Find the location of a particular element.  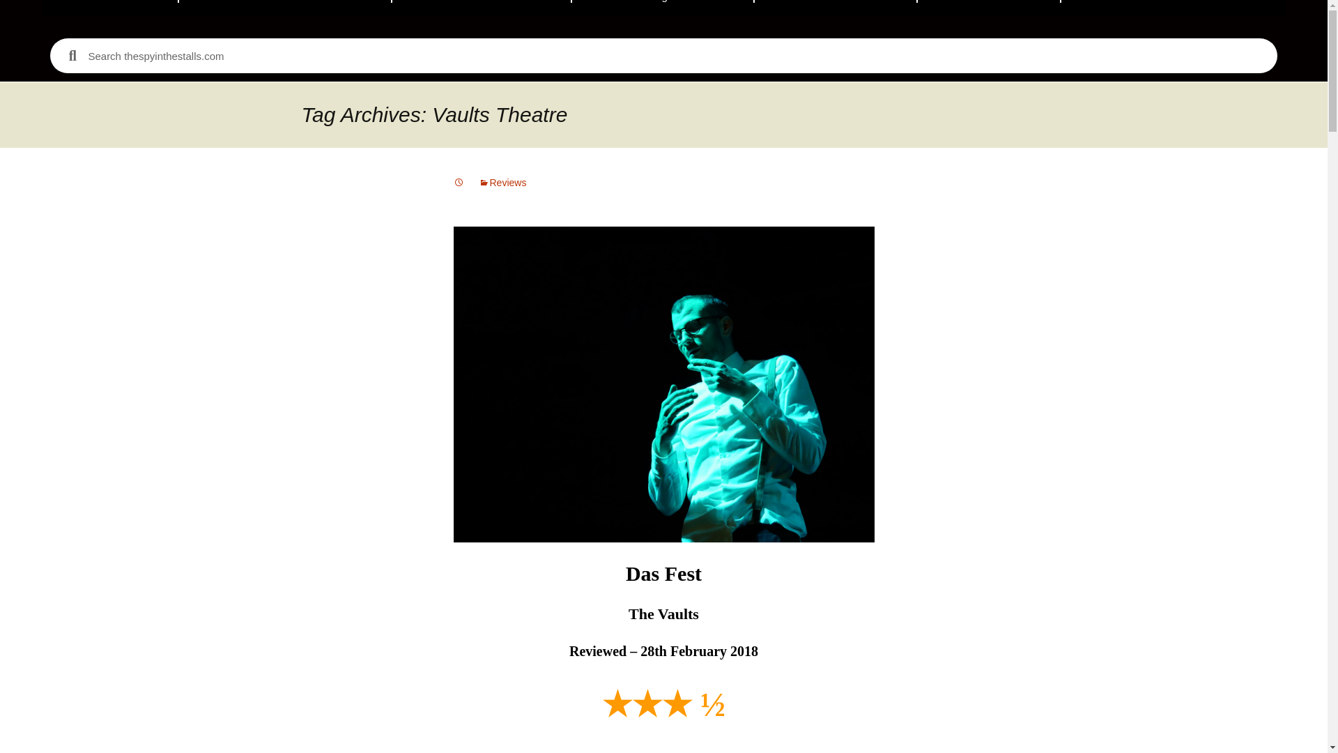

Edinburgh 2024 is located at coordinates (662, 7).